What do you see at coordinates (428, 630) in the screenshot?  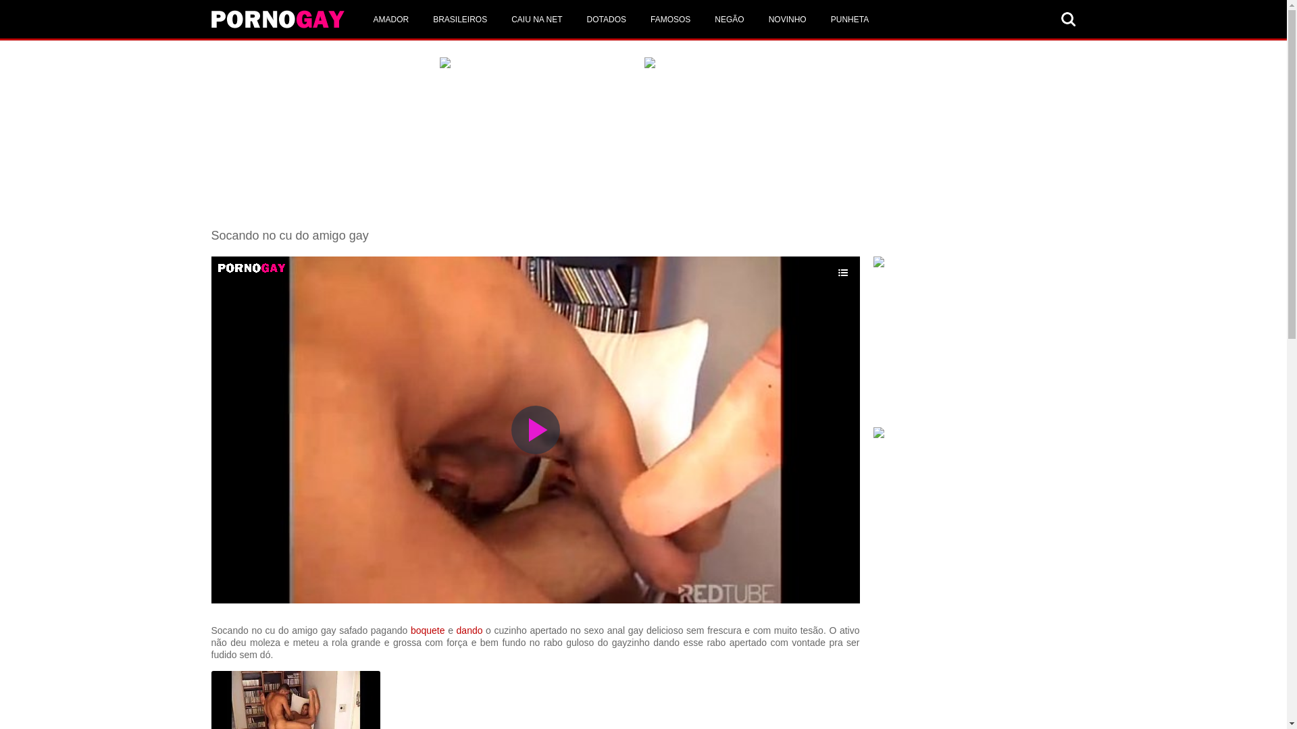 I see `boquete` at bounding box center [428, 630].